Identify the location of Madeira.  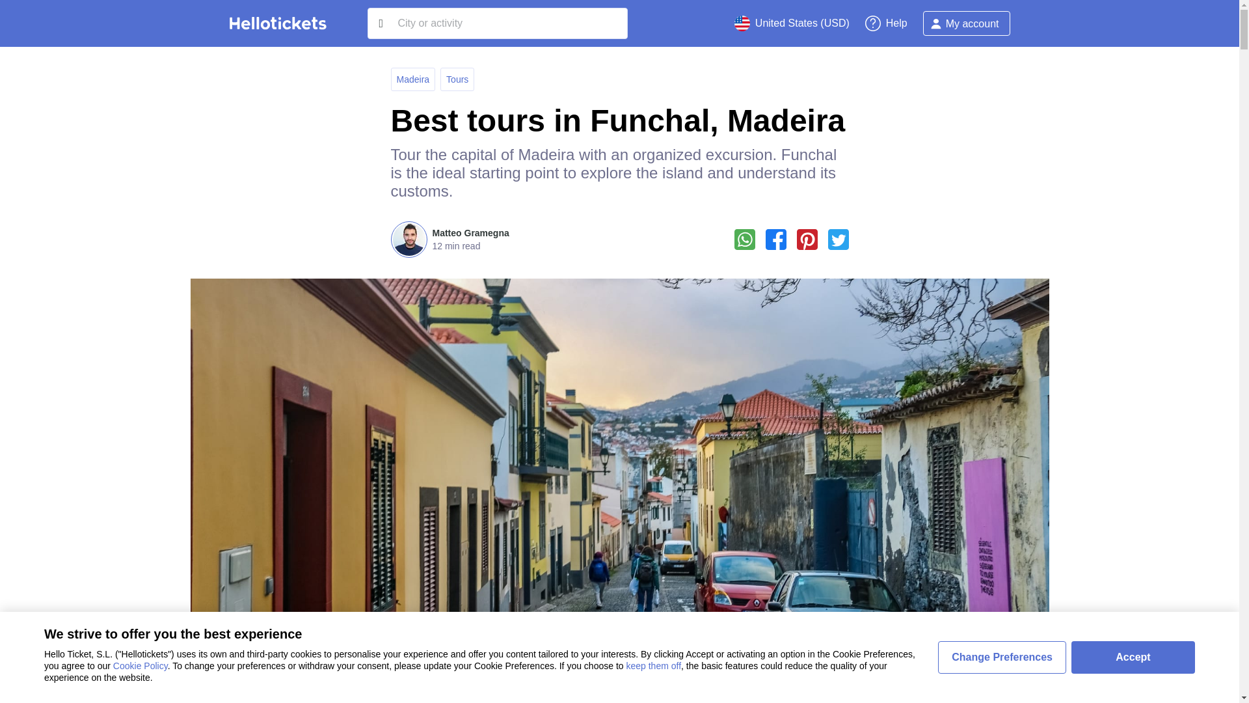
(413, 79).